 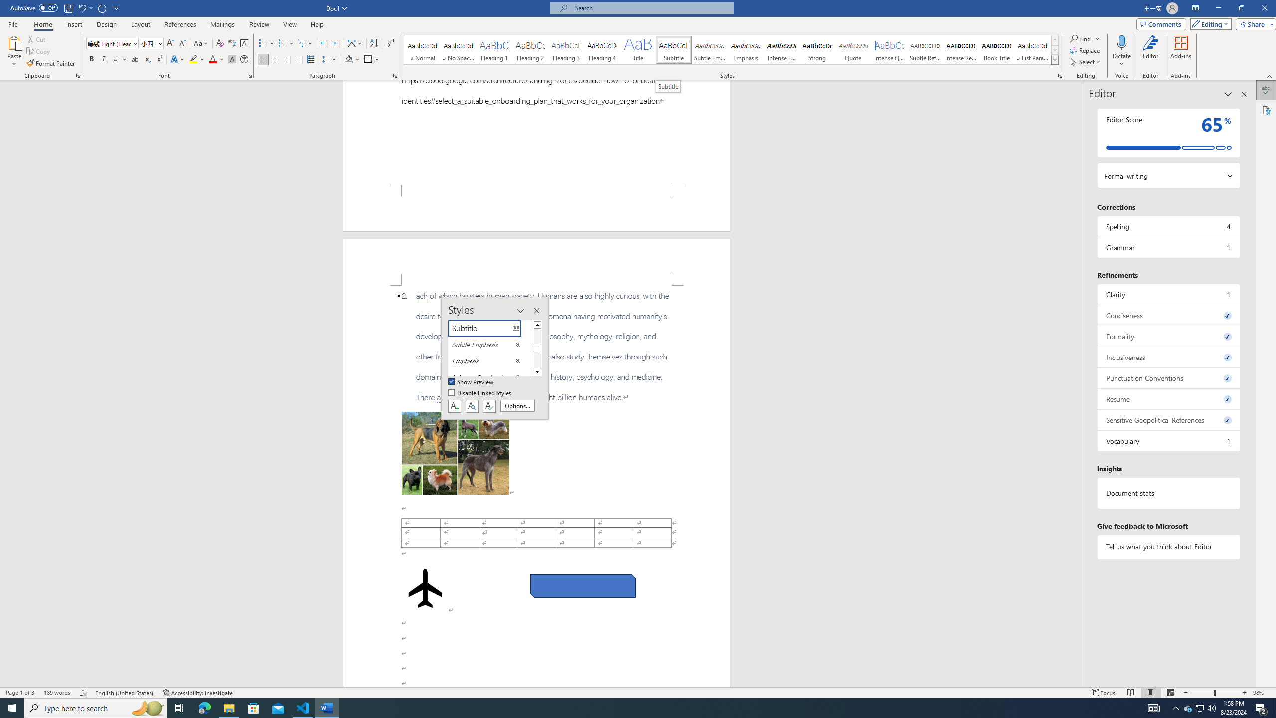 I want to click on Page Number Page 1 of 3, so click(x=20, y=693).